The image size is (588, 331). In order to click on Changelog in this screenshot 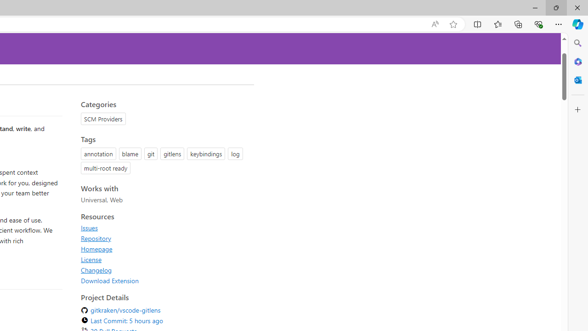, I will do `click(96, 270)`.